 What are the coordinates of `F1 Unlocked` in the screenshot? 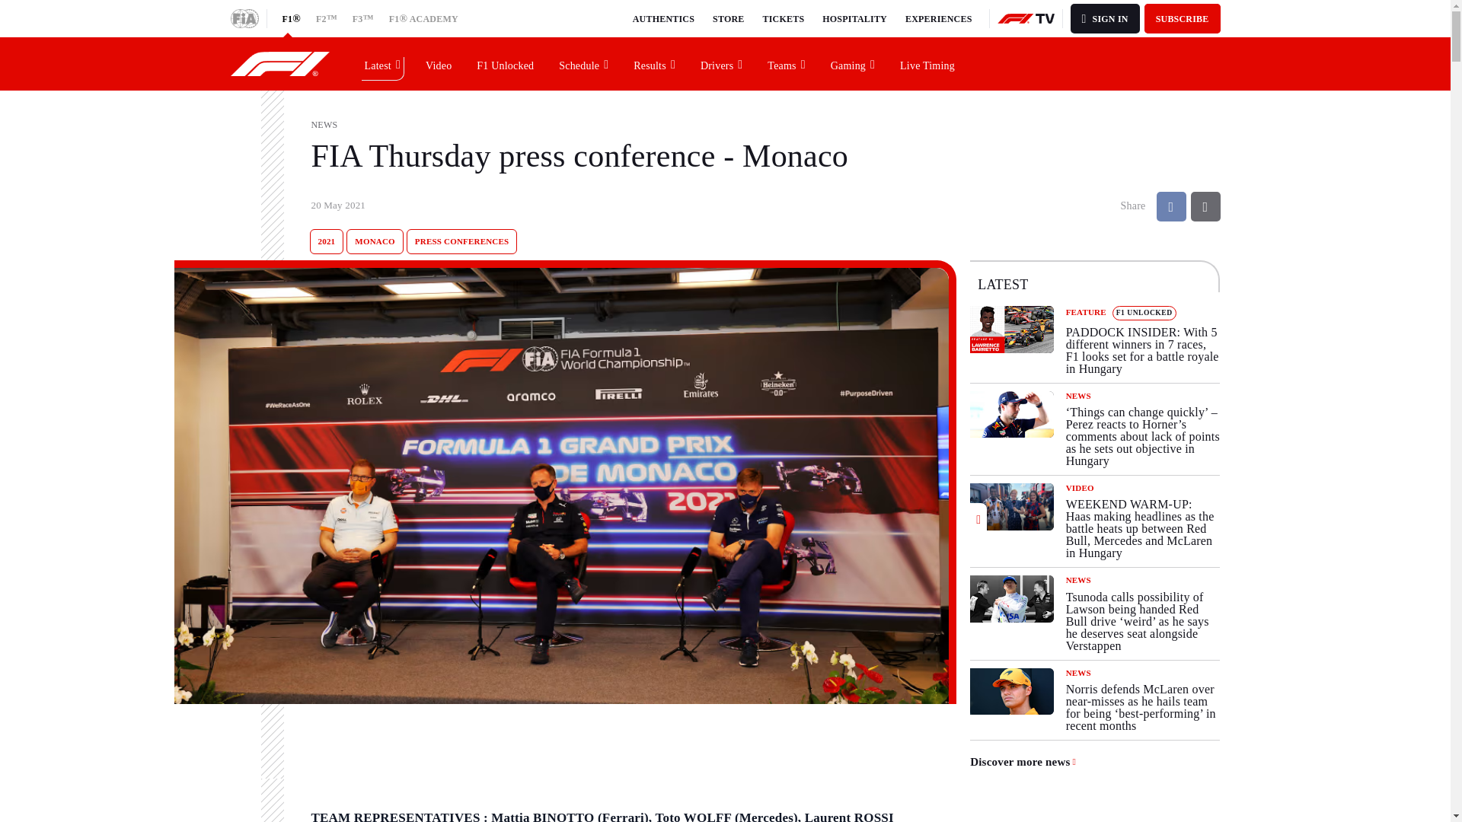 It's located at (506, 63).